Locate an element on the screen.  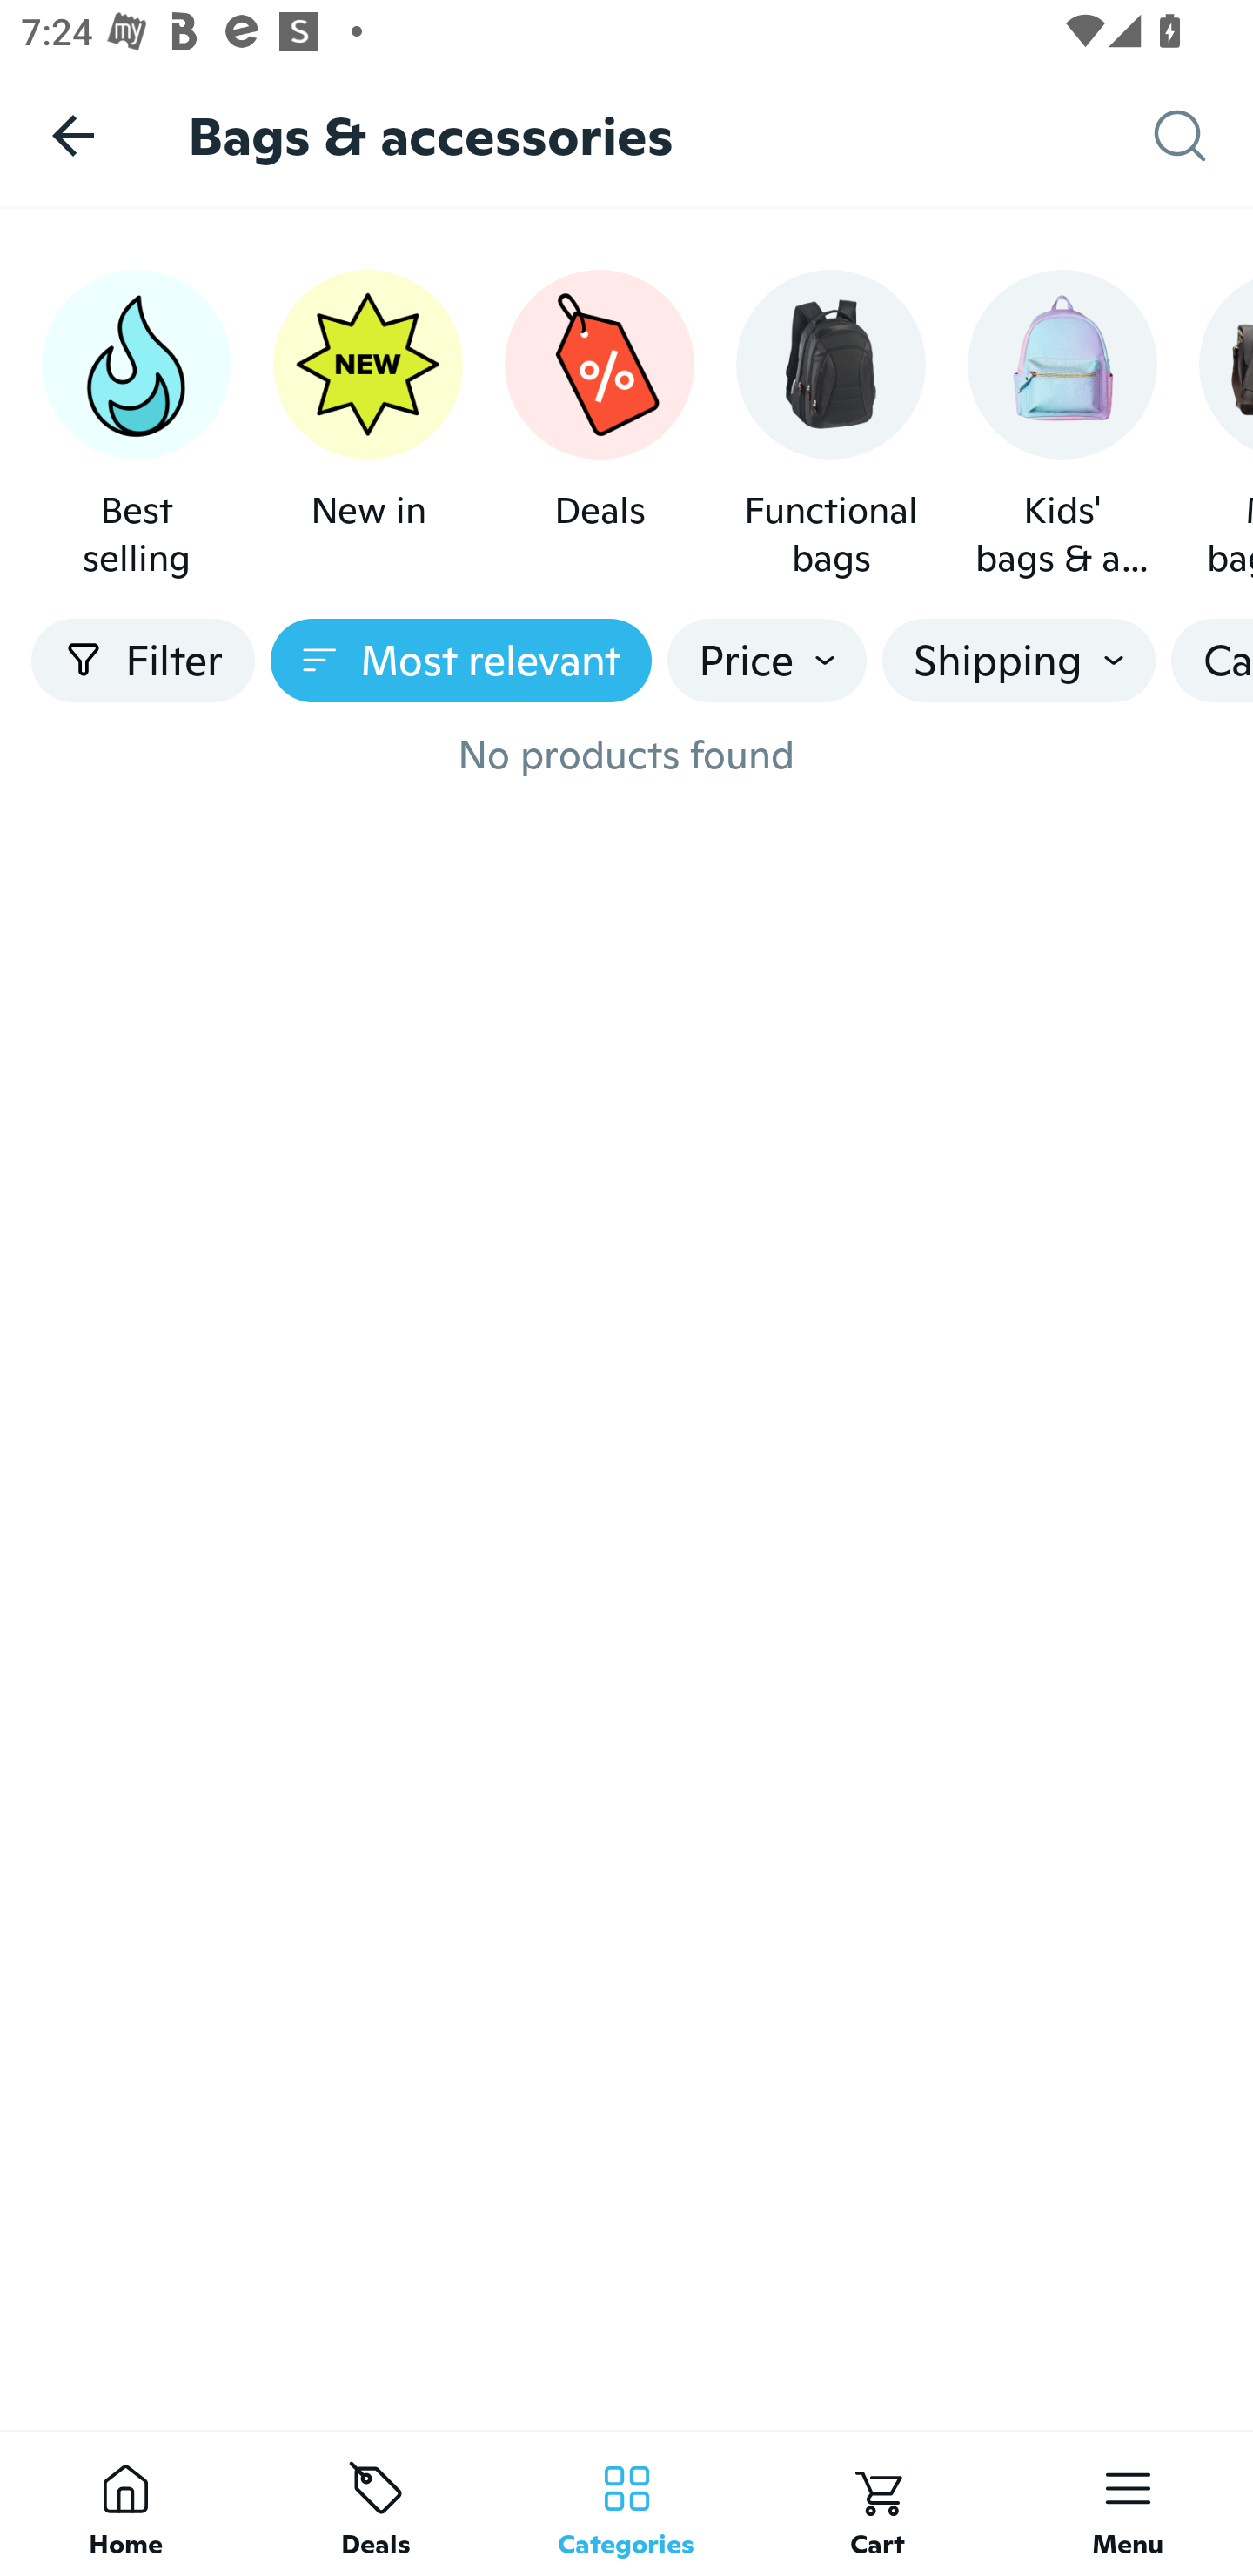
Navigate up is located at coordinates (73, 135).